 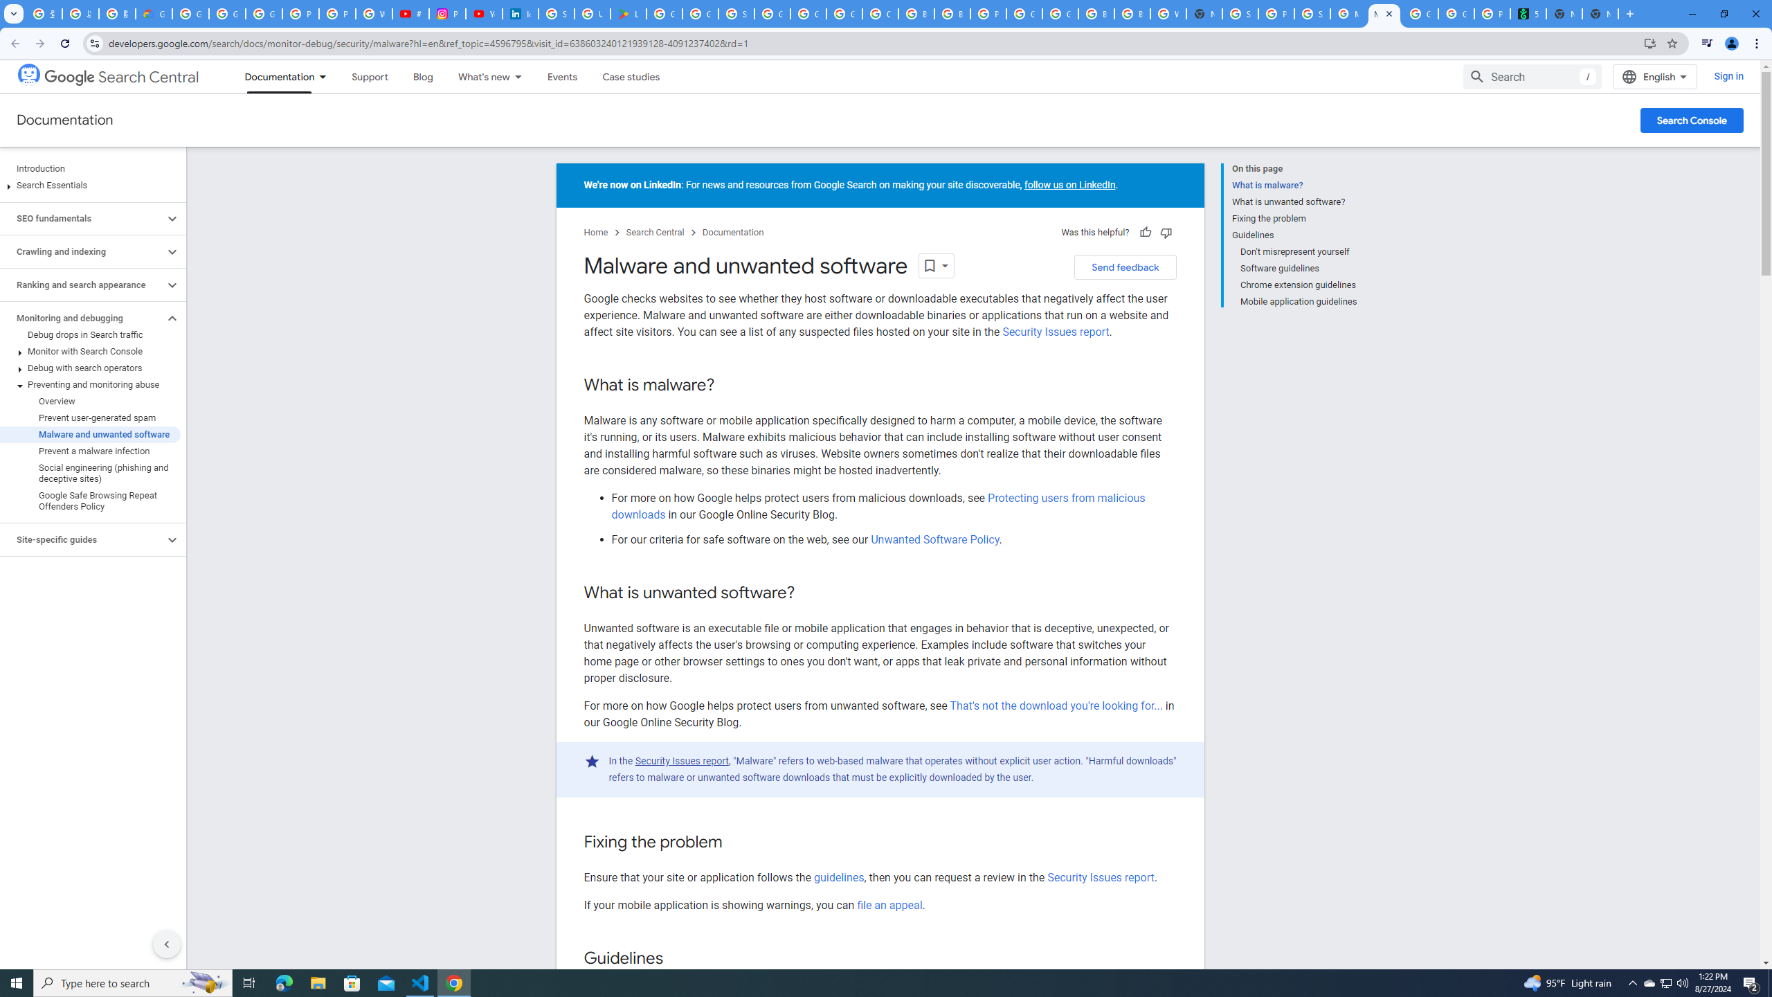 What do you see at coordinates (29, 73) in the screenshot?
I see `Google Search Central` at bounding box center [29, 73].